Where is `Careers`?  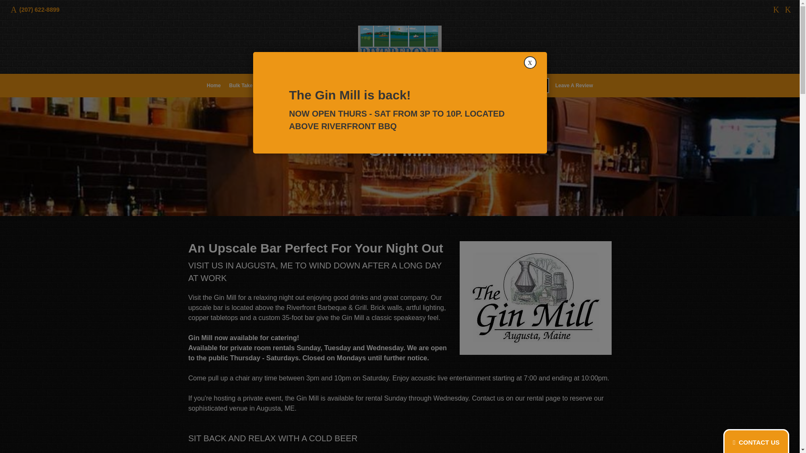 Careers is located at coordinates (395, 86).